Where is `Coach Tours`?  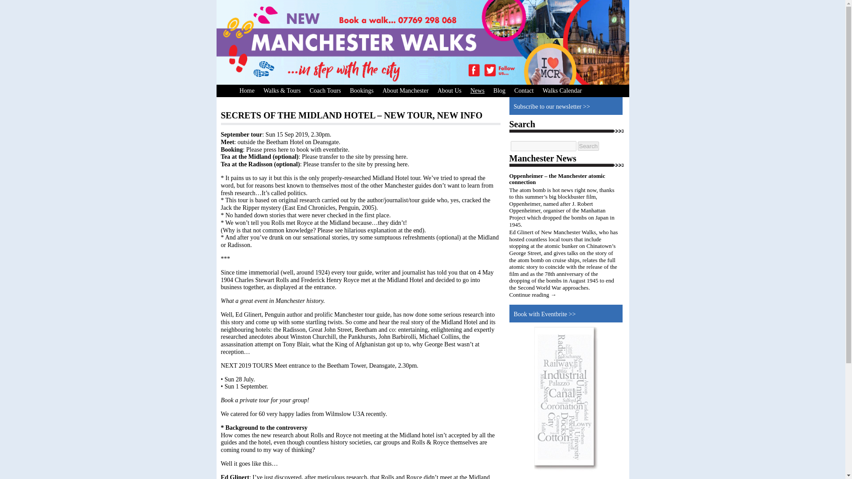 Coach Tours is located at coordinates (325, 91).